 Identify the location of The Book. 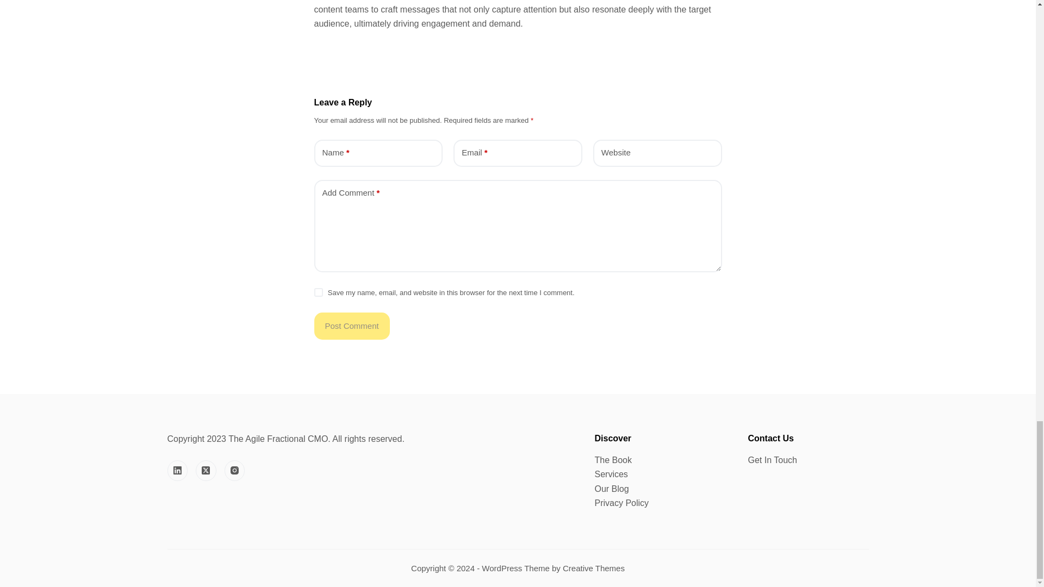
(613, 460).